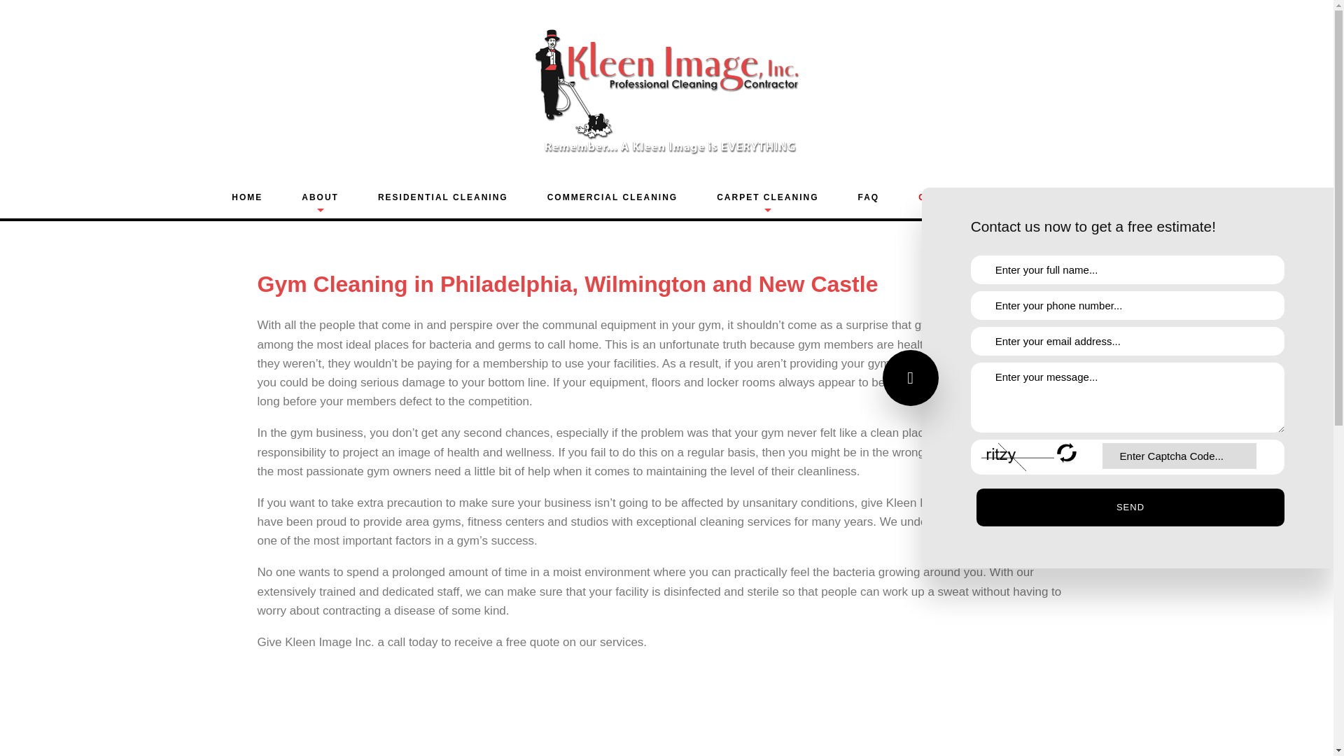 The height and width of the screenshot is (756, 1344). I want to click on Enter your message, so click(1127, 398).